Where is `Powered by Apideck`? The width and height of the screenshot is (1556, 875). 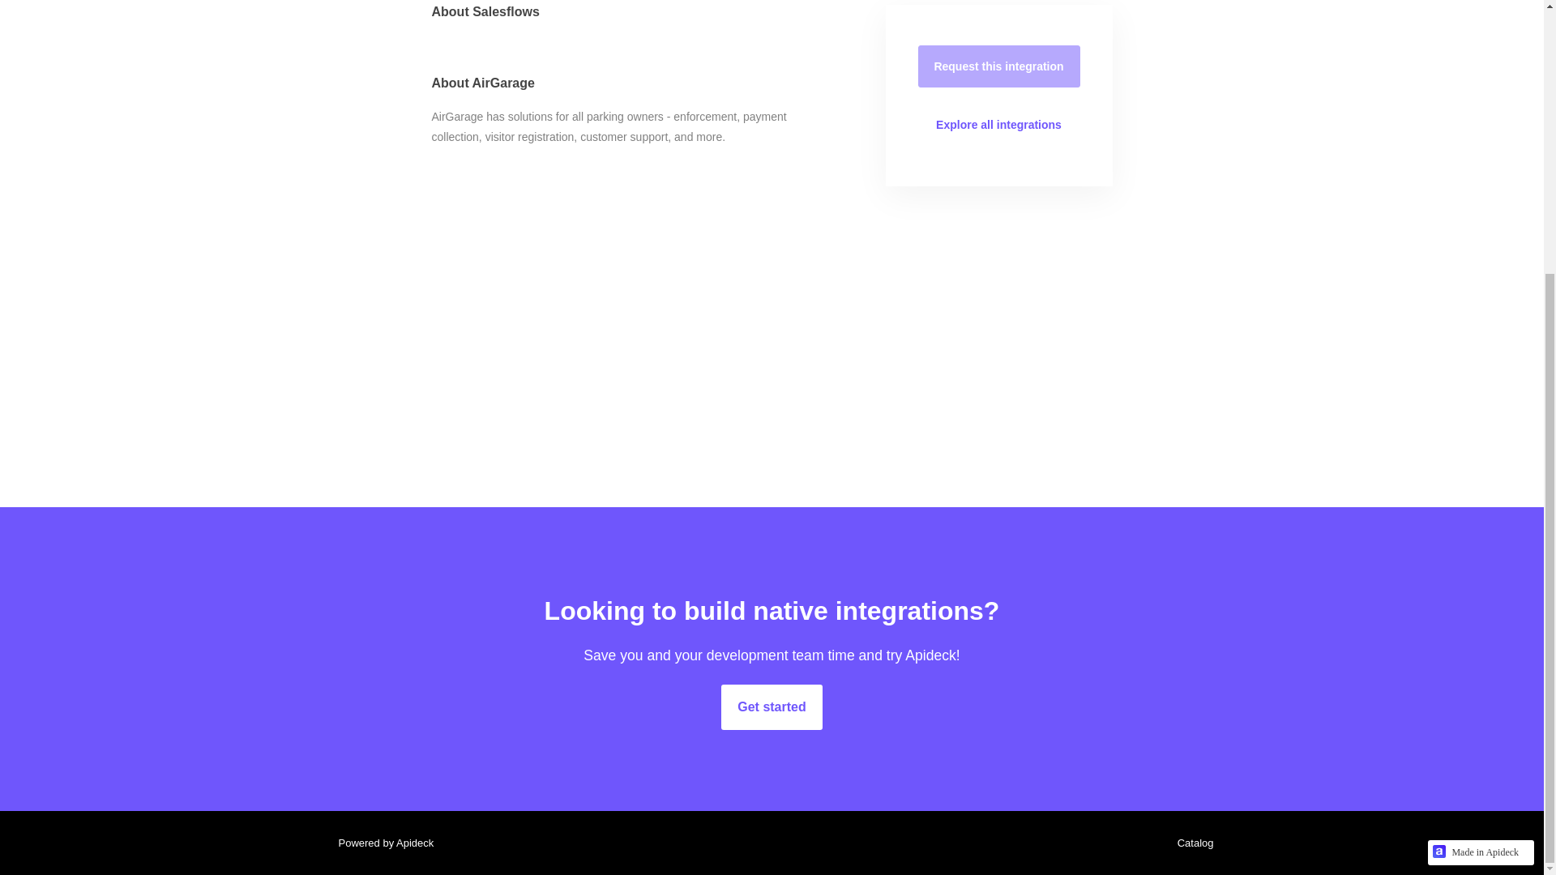
Powered by Apideck is located at coordinates (381, 843).